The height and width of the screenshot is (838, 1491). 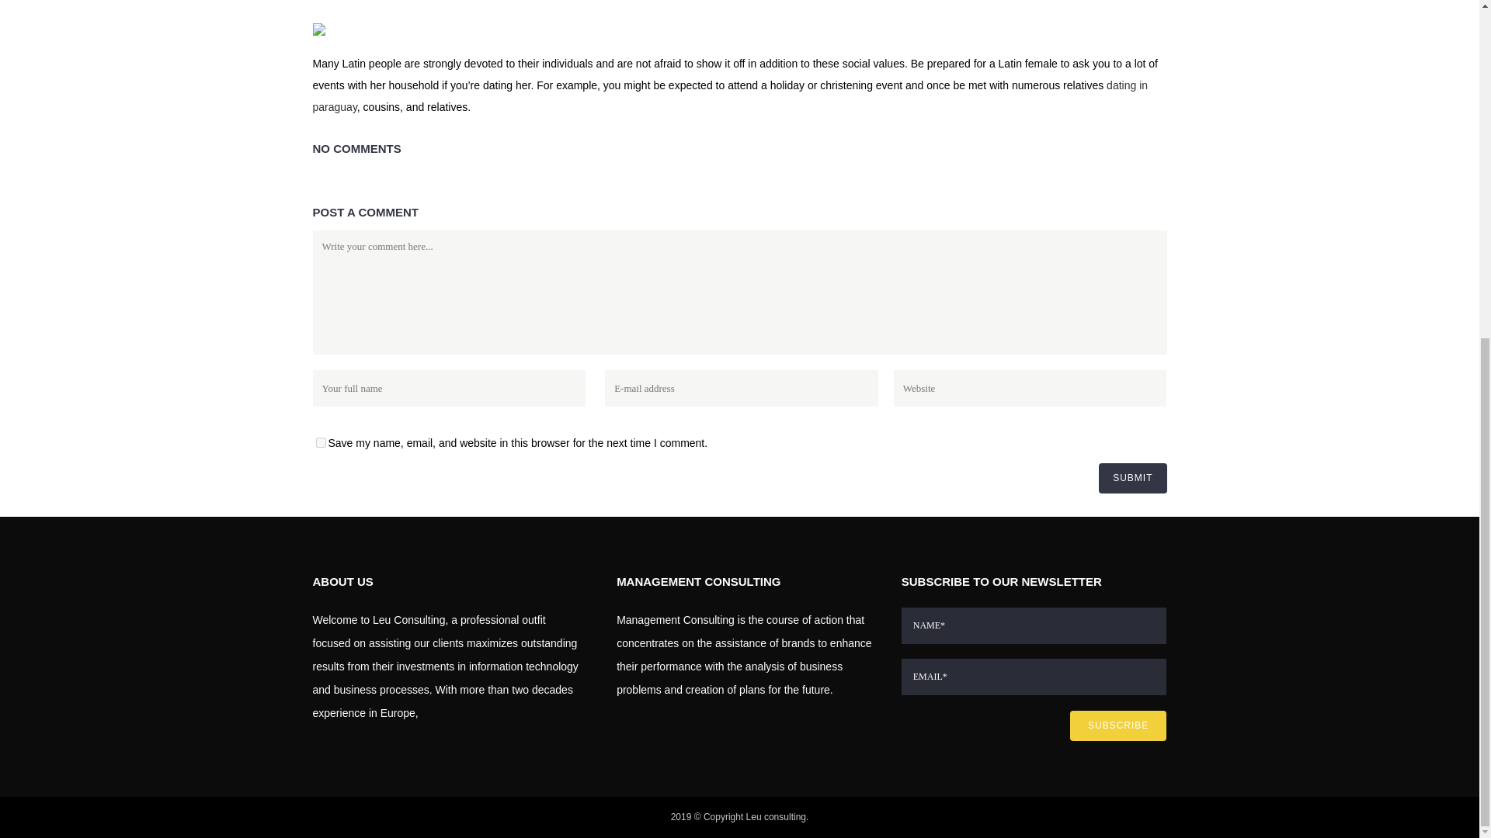 I want to click on Subscribe, so click(x=1118, y=725).